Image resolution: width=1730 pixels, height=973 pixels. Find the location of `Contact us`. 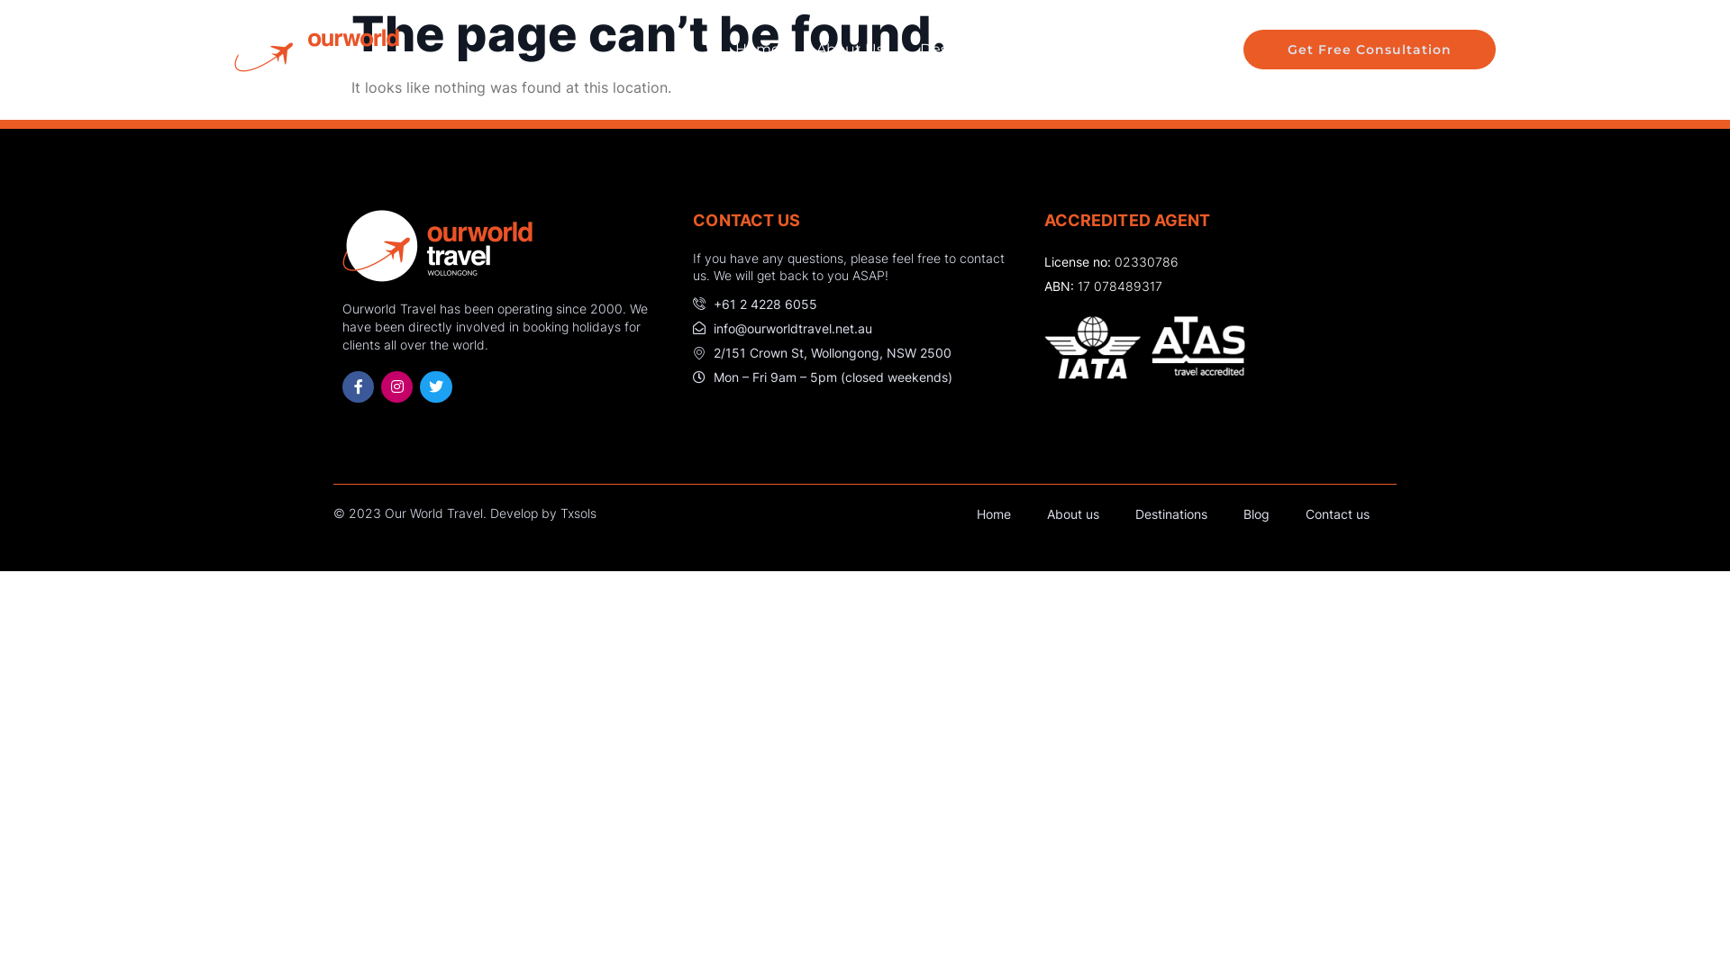

Contact us is located at coordinates (1337, 514).